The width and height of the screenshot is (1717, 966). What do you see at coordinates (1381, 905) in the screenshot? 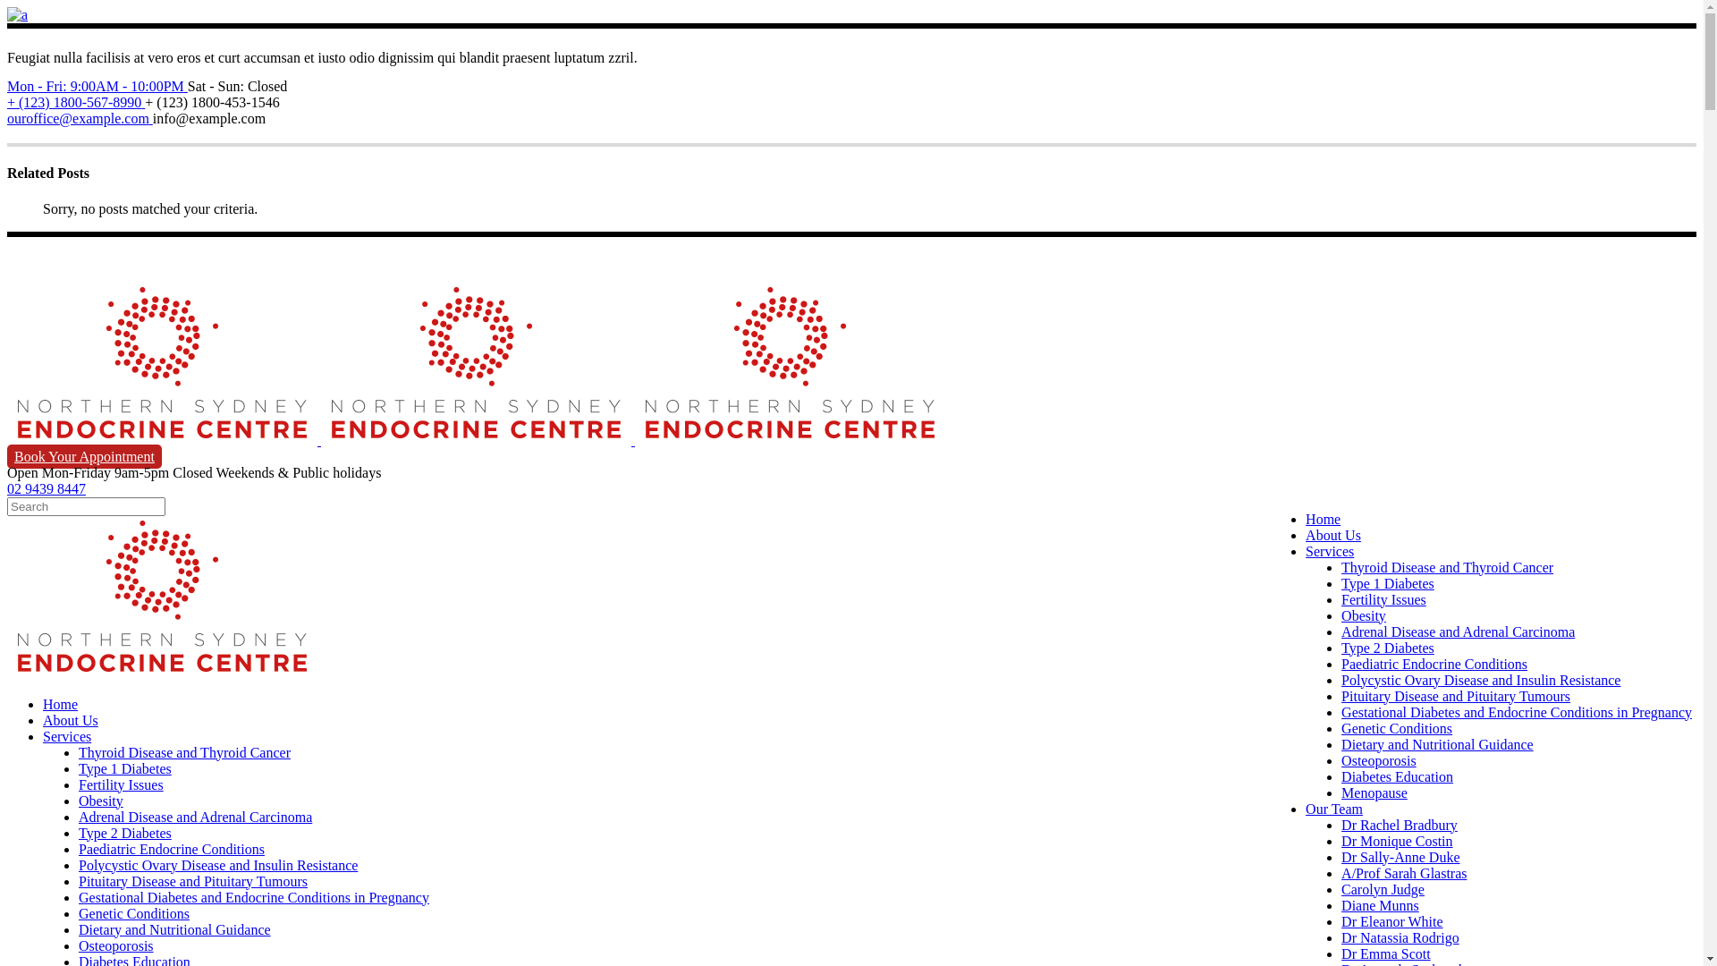
I see `Diane Munns` at bounding box center [1381, 905].